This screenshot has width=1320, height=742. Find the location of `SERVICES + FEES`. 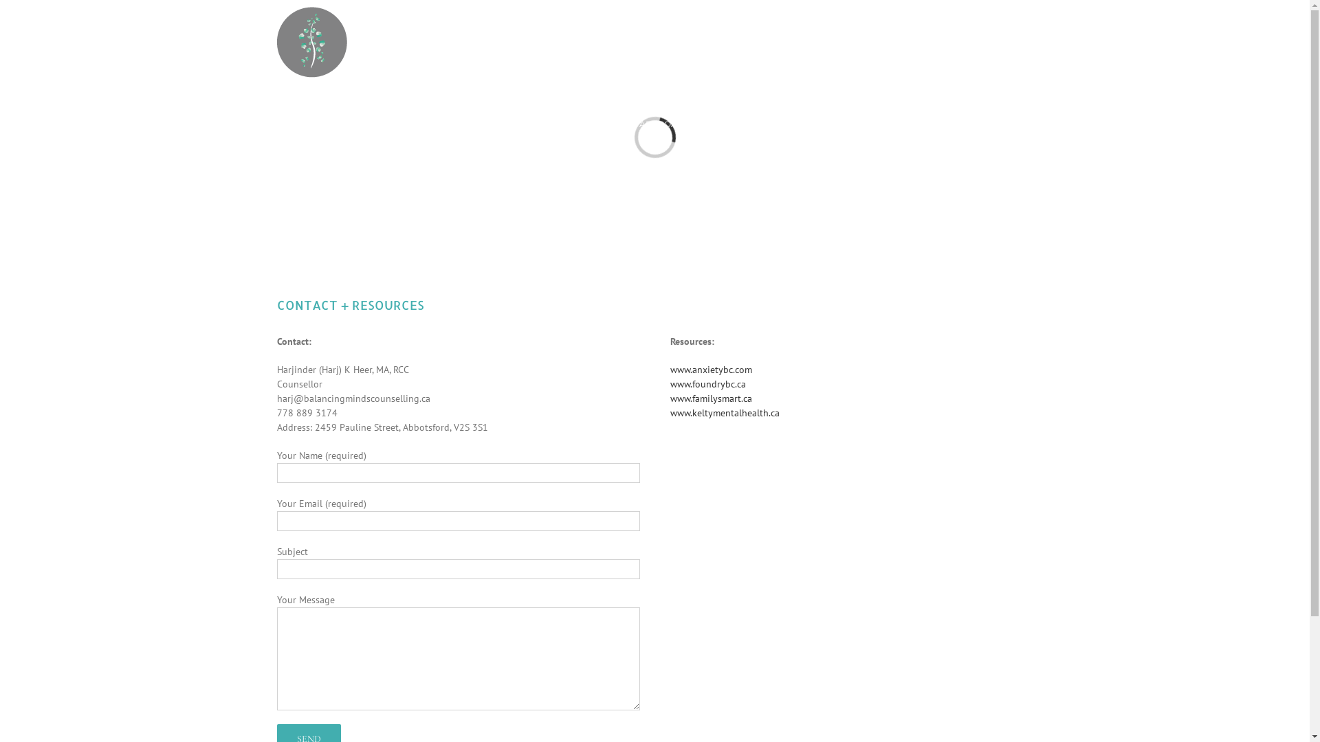

SERVICES + FEES is located at coordinates (774, 124).